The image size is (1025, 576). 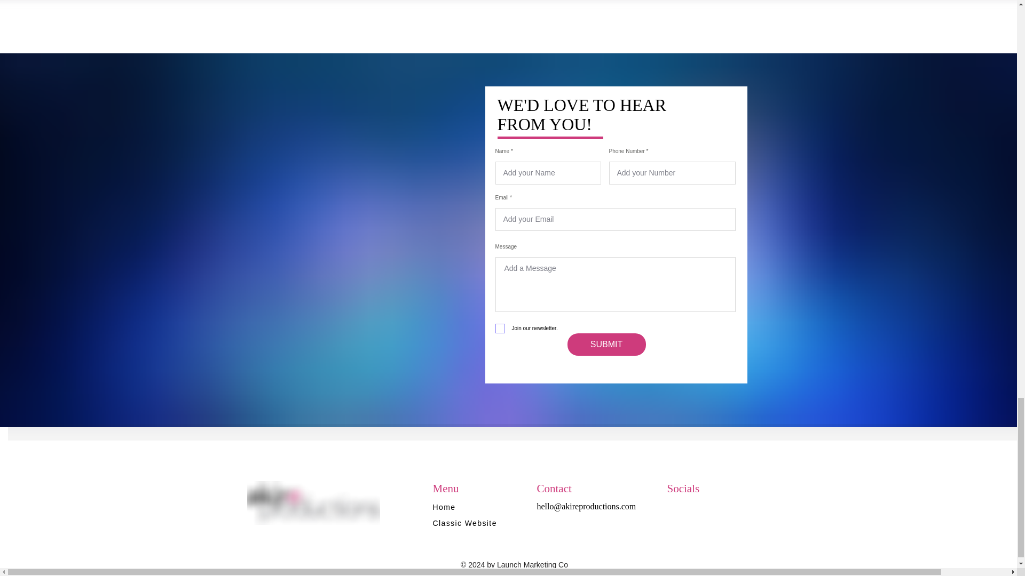 I want to click on Contact, so click(x=554, y=487).